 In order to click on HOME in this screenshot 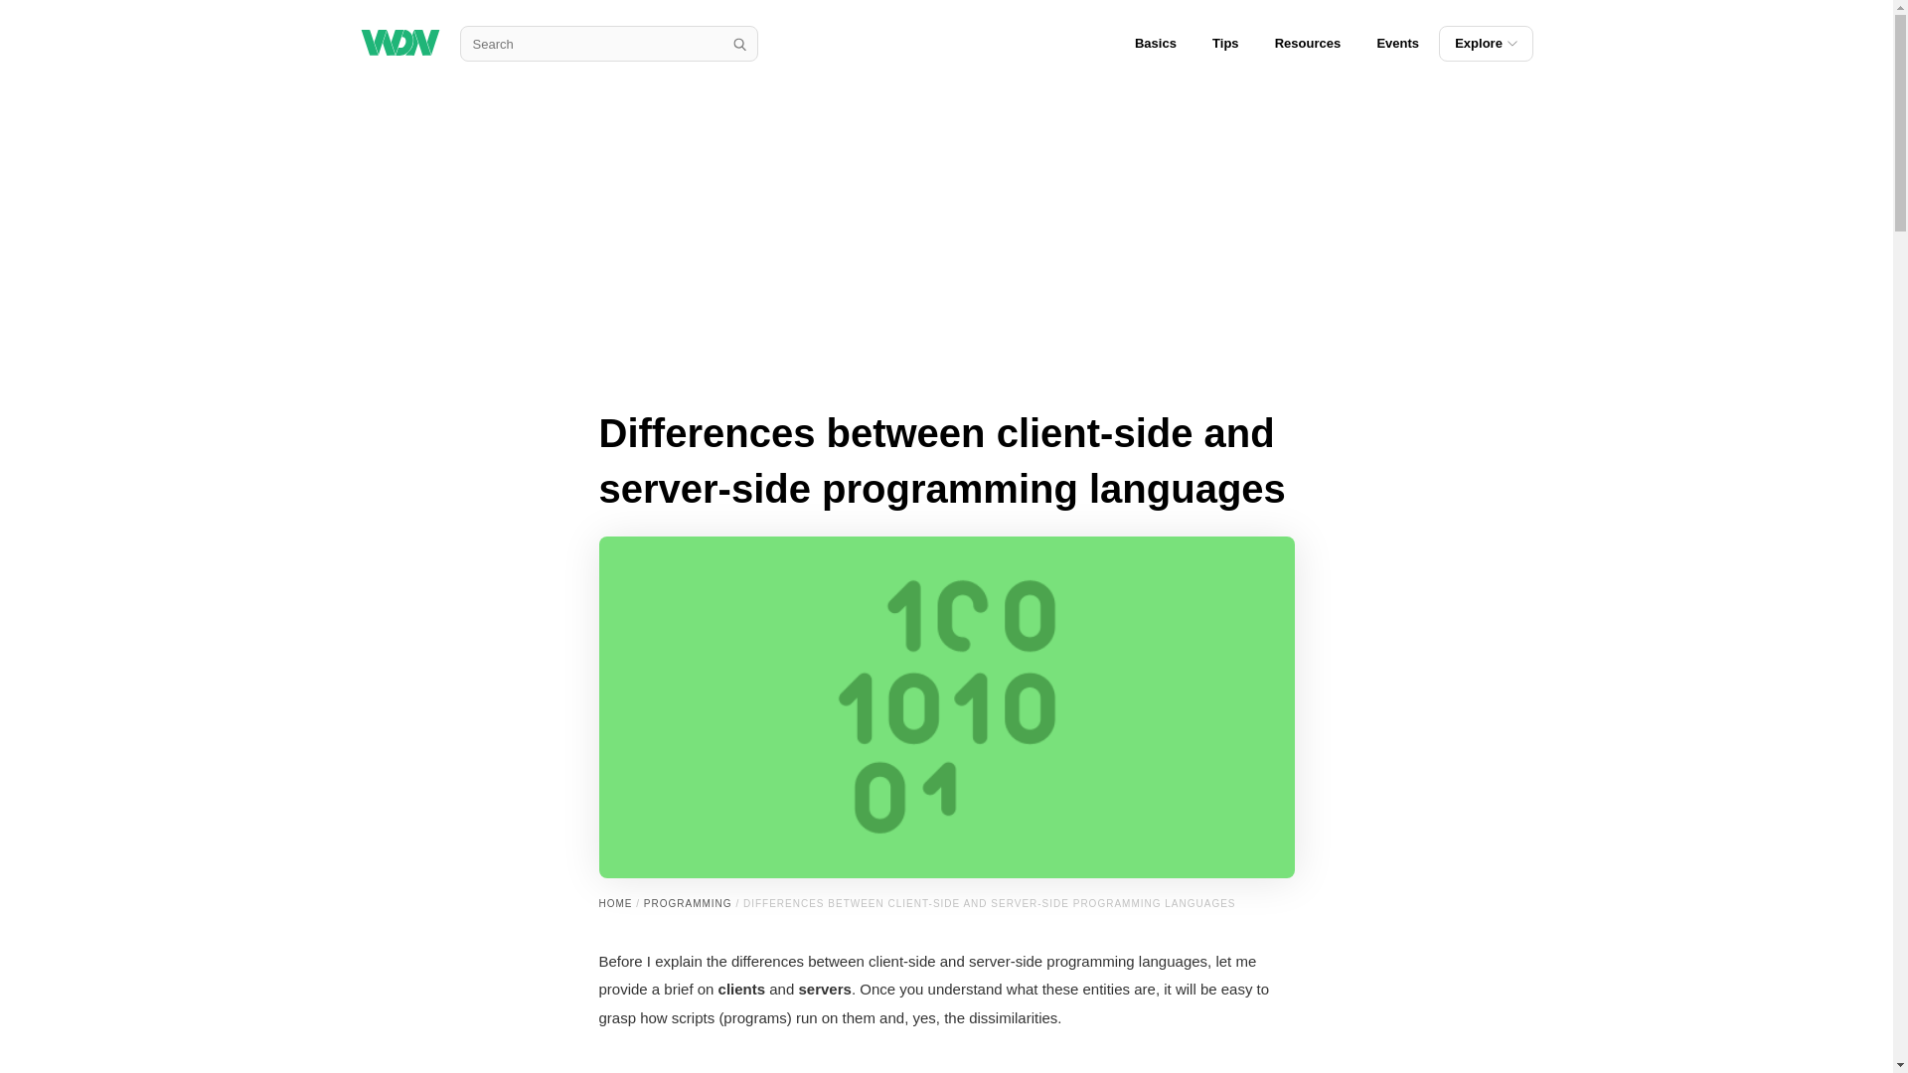, I will do `click(614, 902)`.